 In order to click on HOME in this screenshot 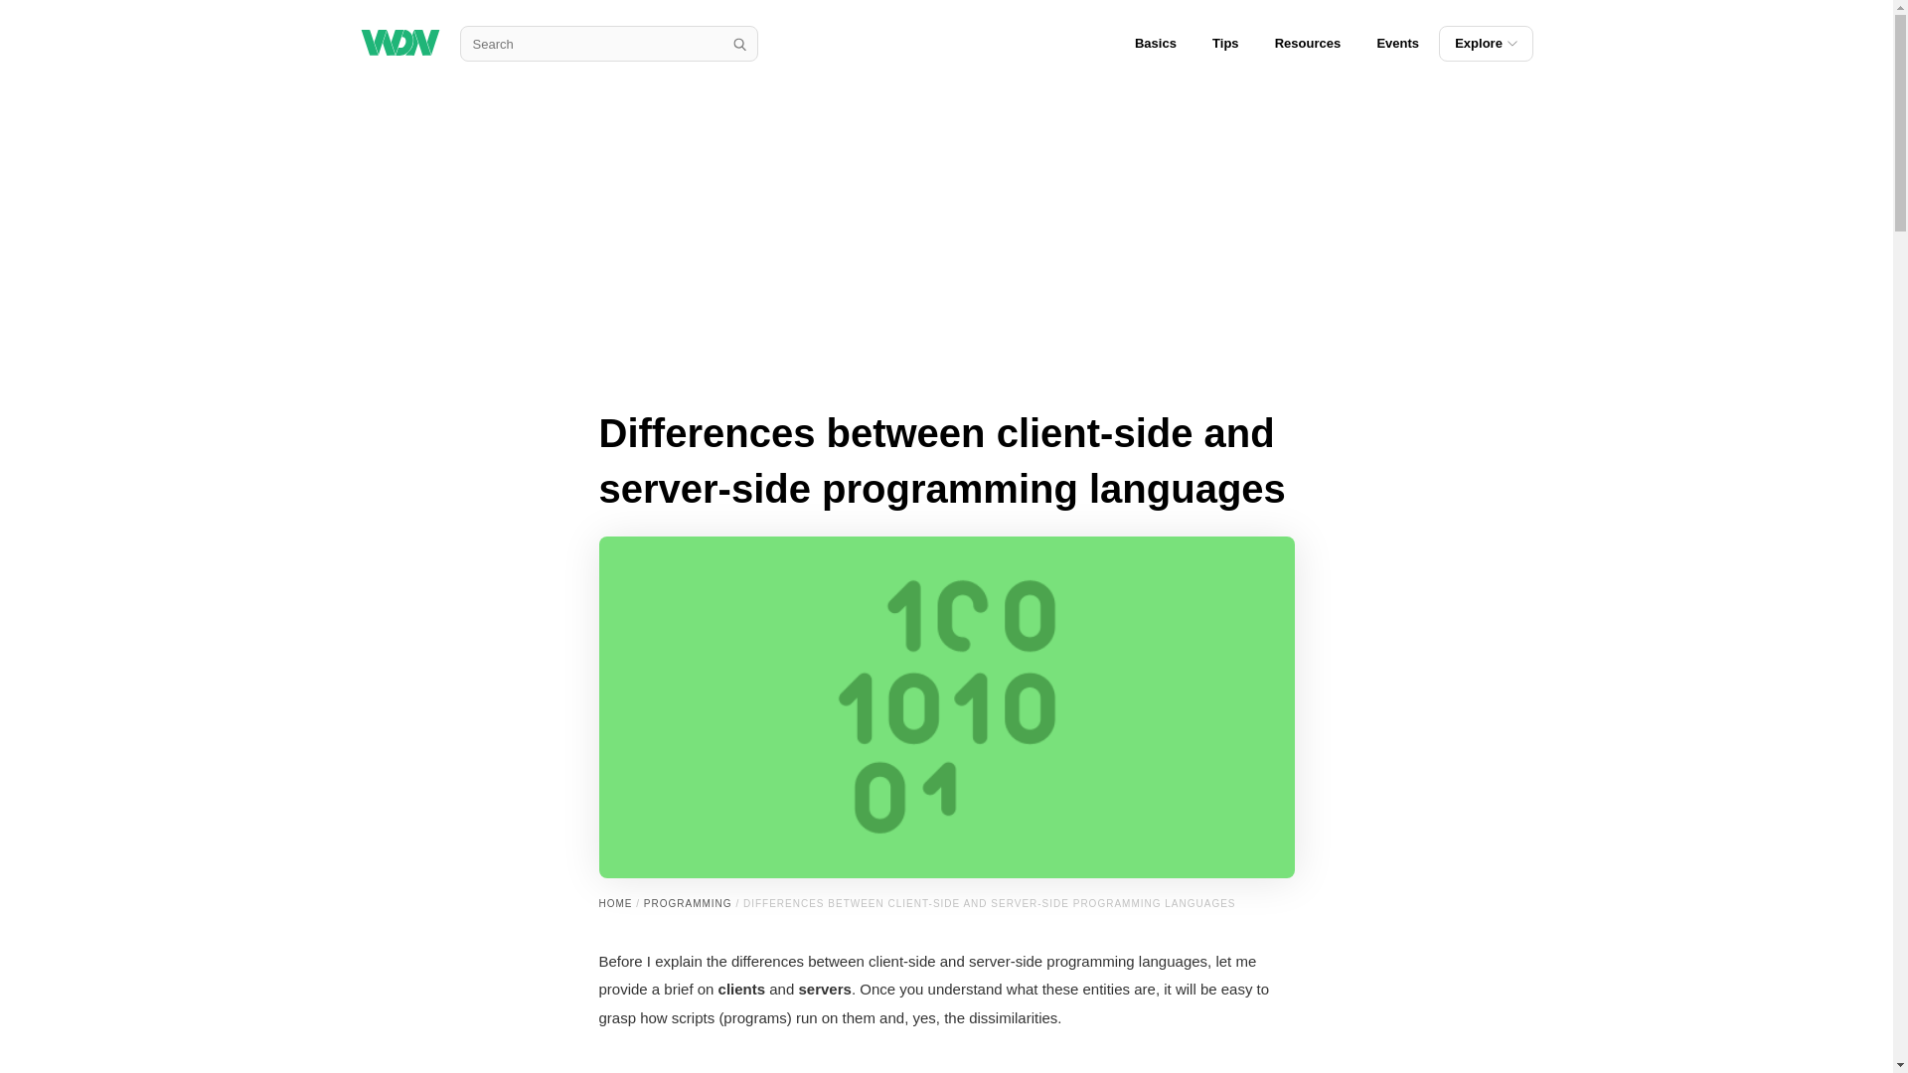, I will do `click(614, 902)`.